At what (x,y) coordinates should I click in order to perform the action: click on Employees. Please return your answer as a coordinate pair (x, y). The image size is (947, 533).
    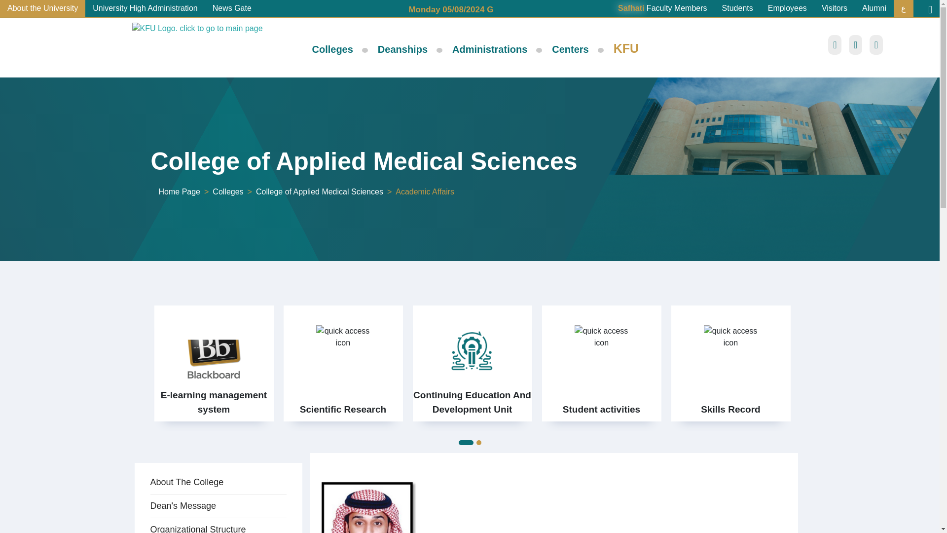
    Looking at the image, I should click on (787, 8).